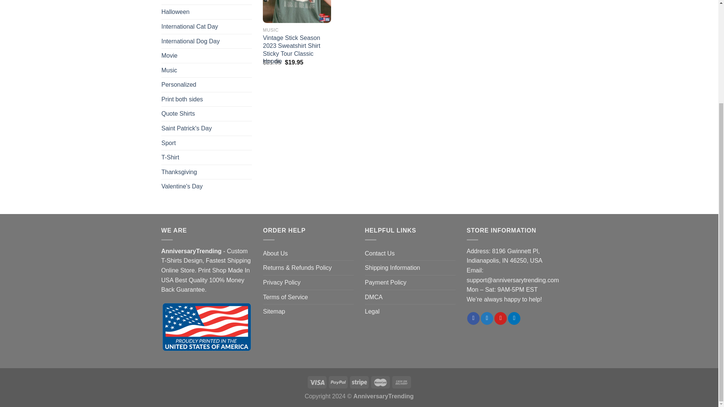 The height and width of the screenshot is (407, 724). I want to click on Personalized, so click(207, 85).